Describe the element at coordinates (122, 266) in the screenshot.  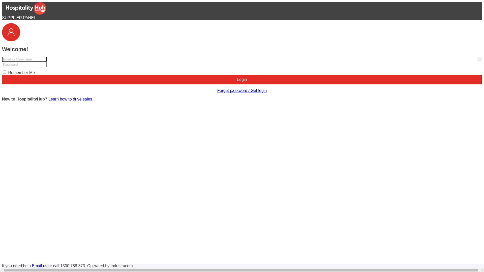
I see `Industracom` at that location.